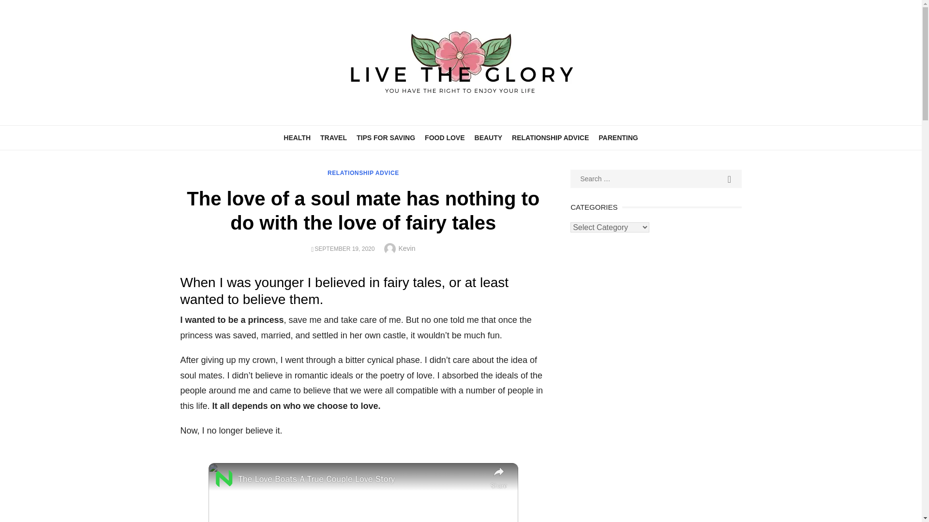  What do you see at coordinates (444, 137) in the screenshot?
I see `FOOD LOVE` at bounding box center [444, 137].